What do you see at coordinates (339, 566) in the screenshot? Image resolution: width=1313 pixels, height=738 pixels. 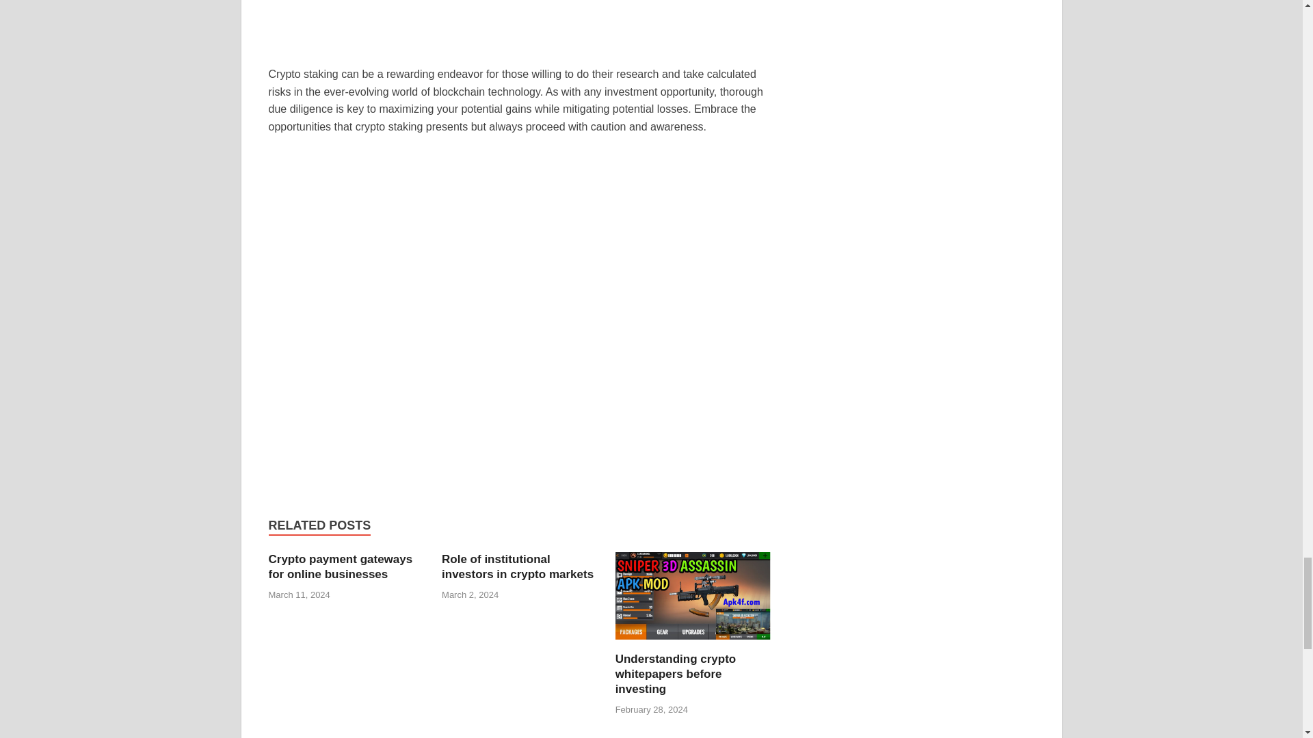 I see `Crypto payment gateways for online businesses` at bounding box center [339, 566].